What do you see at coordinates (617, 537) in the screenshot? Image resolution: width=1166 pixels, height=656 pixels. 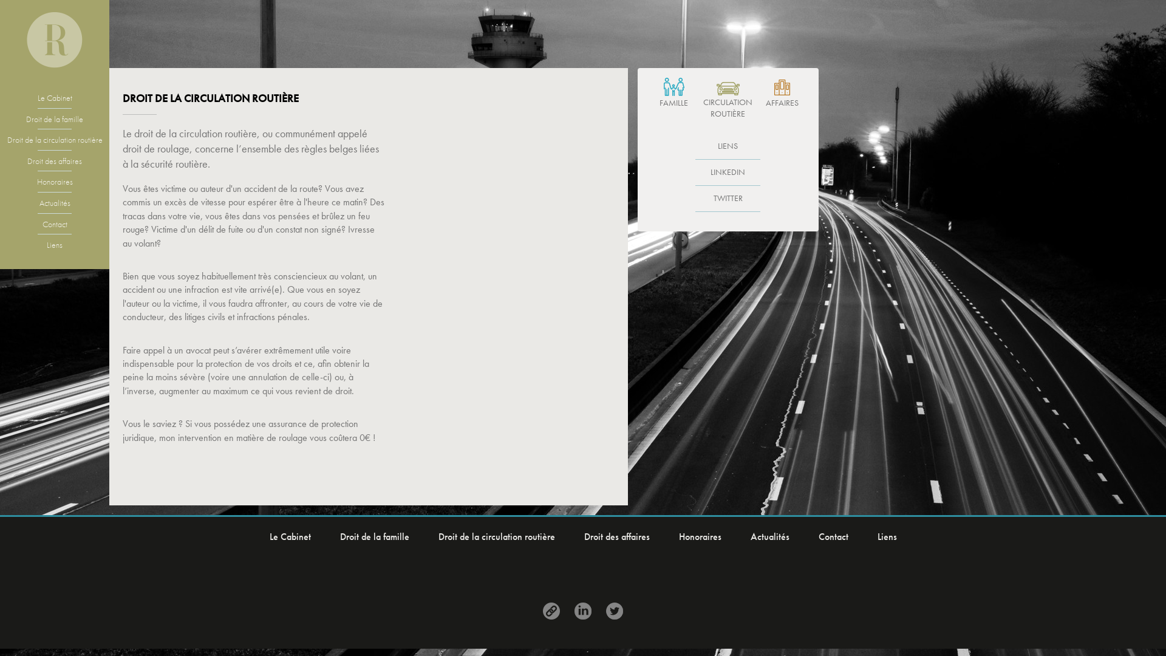 I see `Droit des affaires` at bounding box center [617, 537].